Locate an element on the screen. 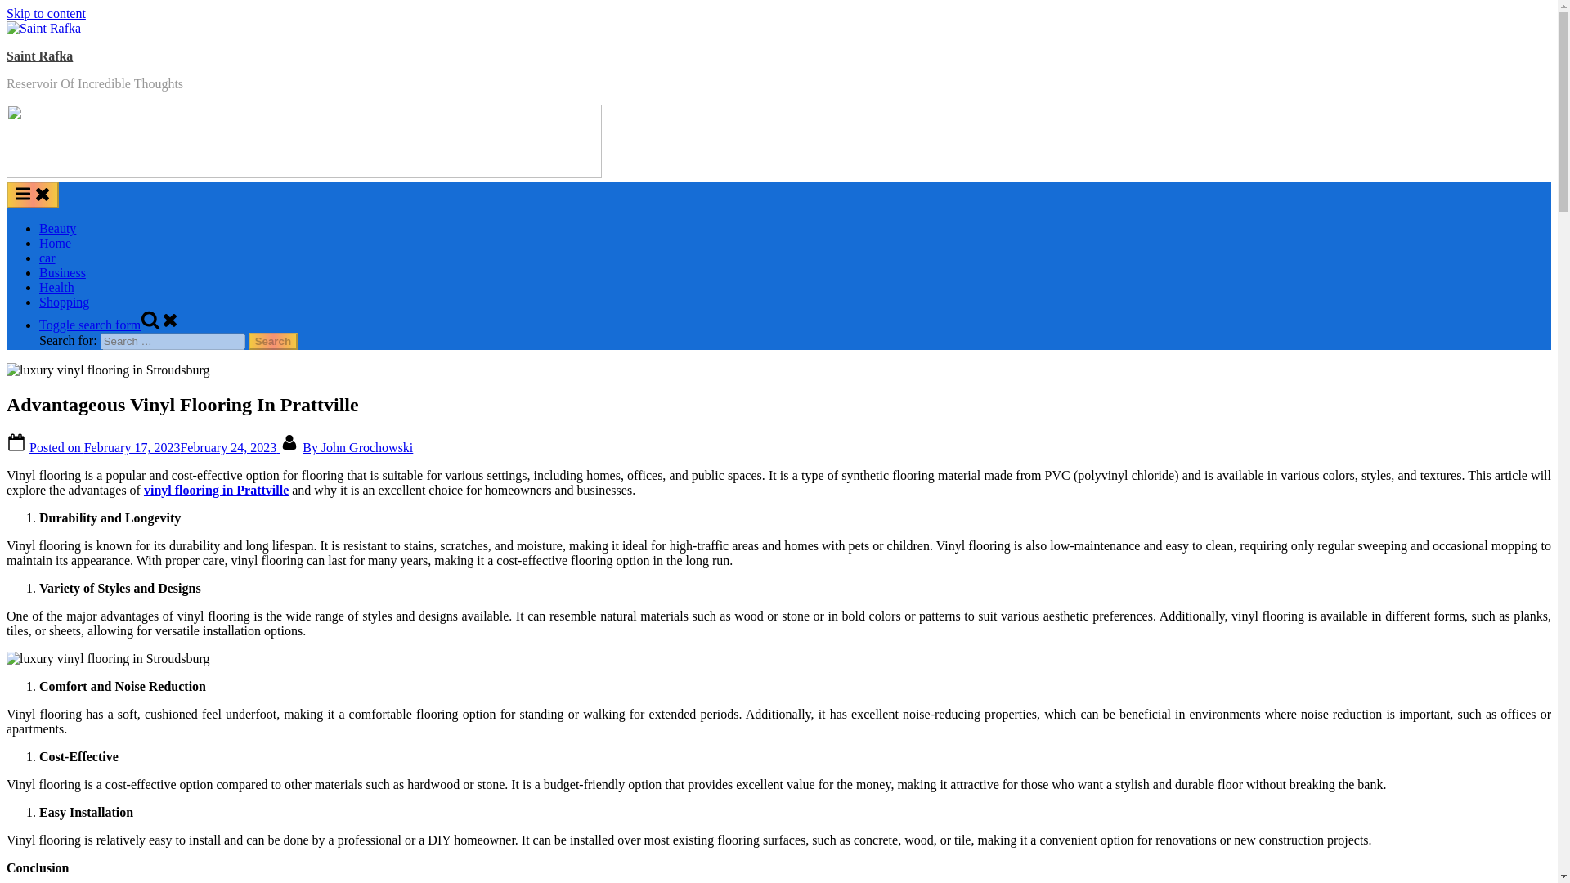  Posted on February 17, 2023February 24, 2023 is located at coordinates (154, 447).